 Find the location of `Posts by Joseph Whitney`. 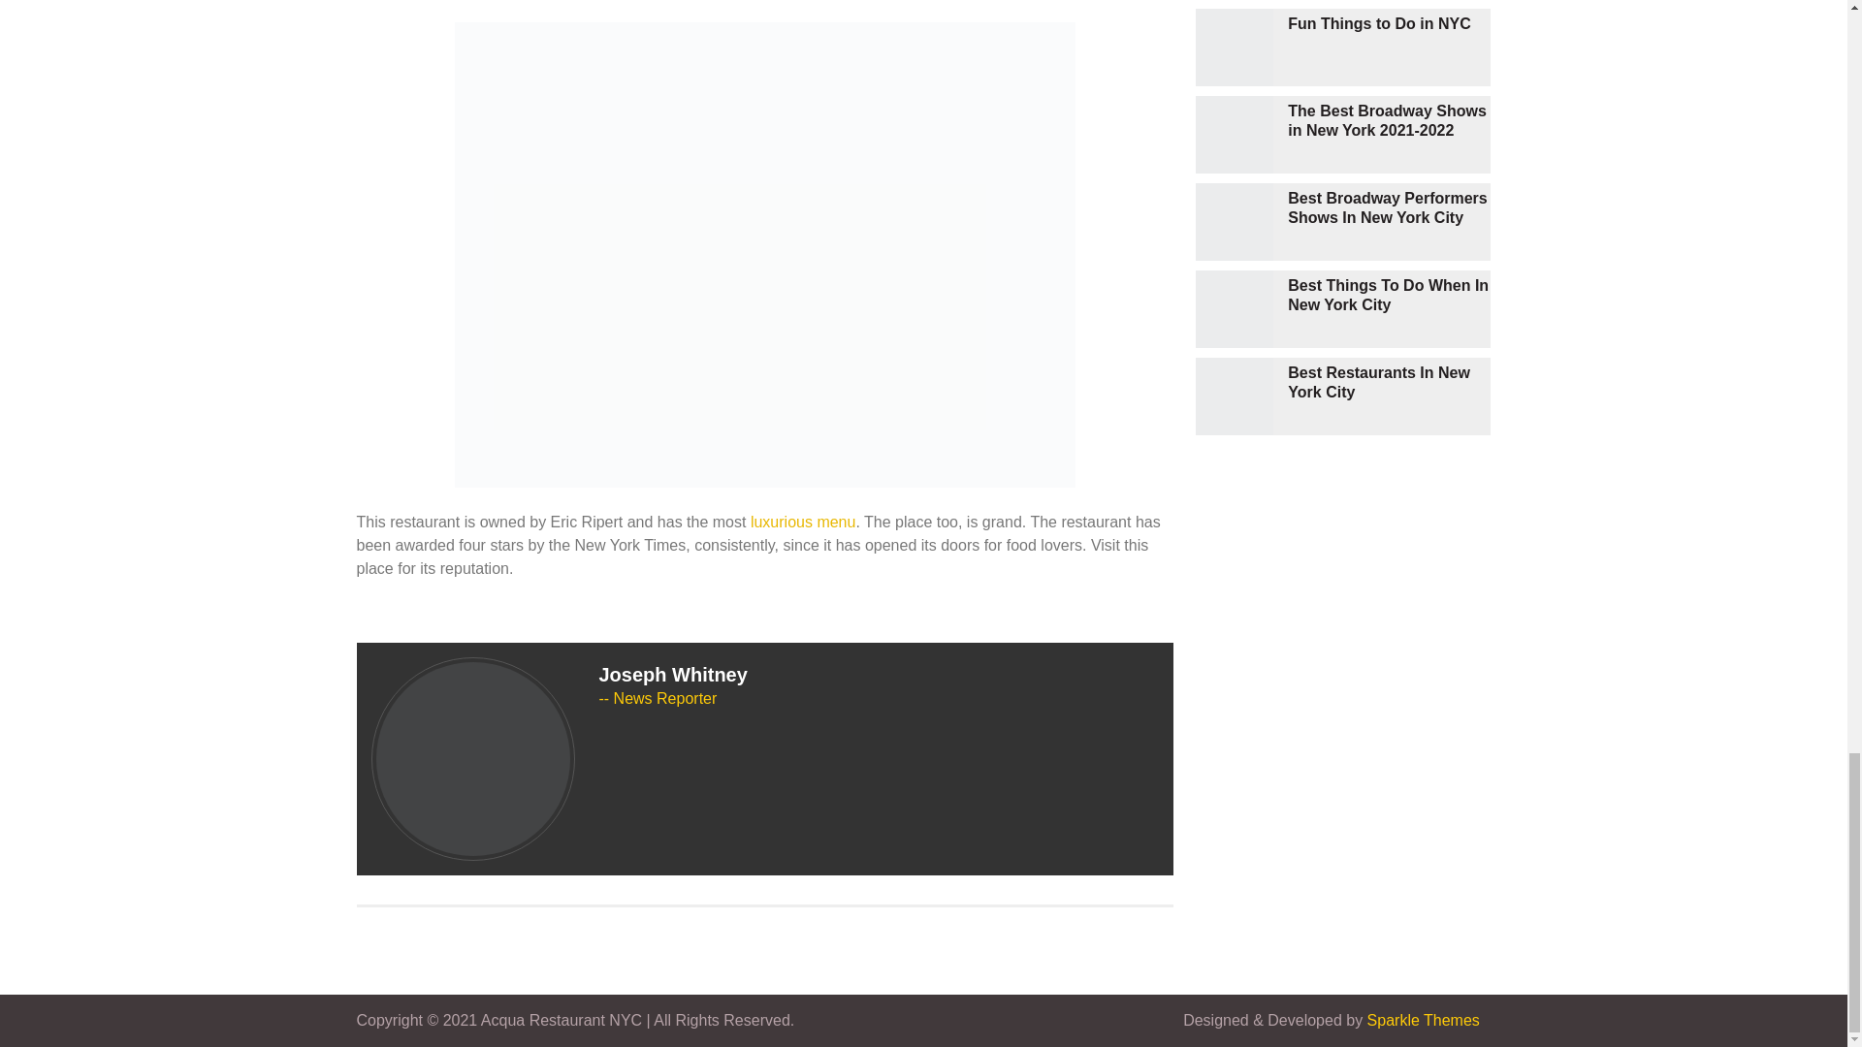

Posts by Joseph Whitney is located at coordinates (673, 675).